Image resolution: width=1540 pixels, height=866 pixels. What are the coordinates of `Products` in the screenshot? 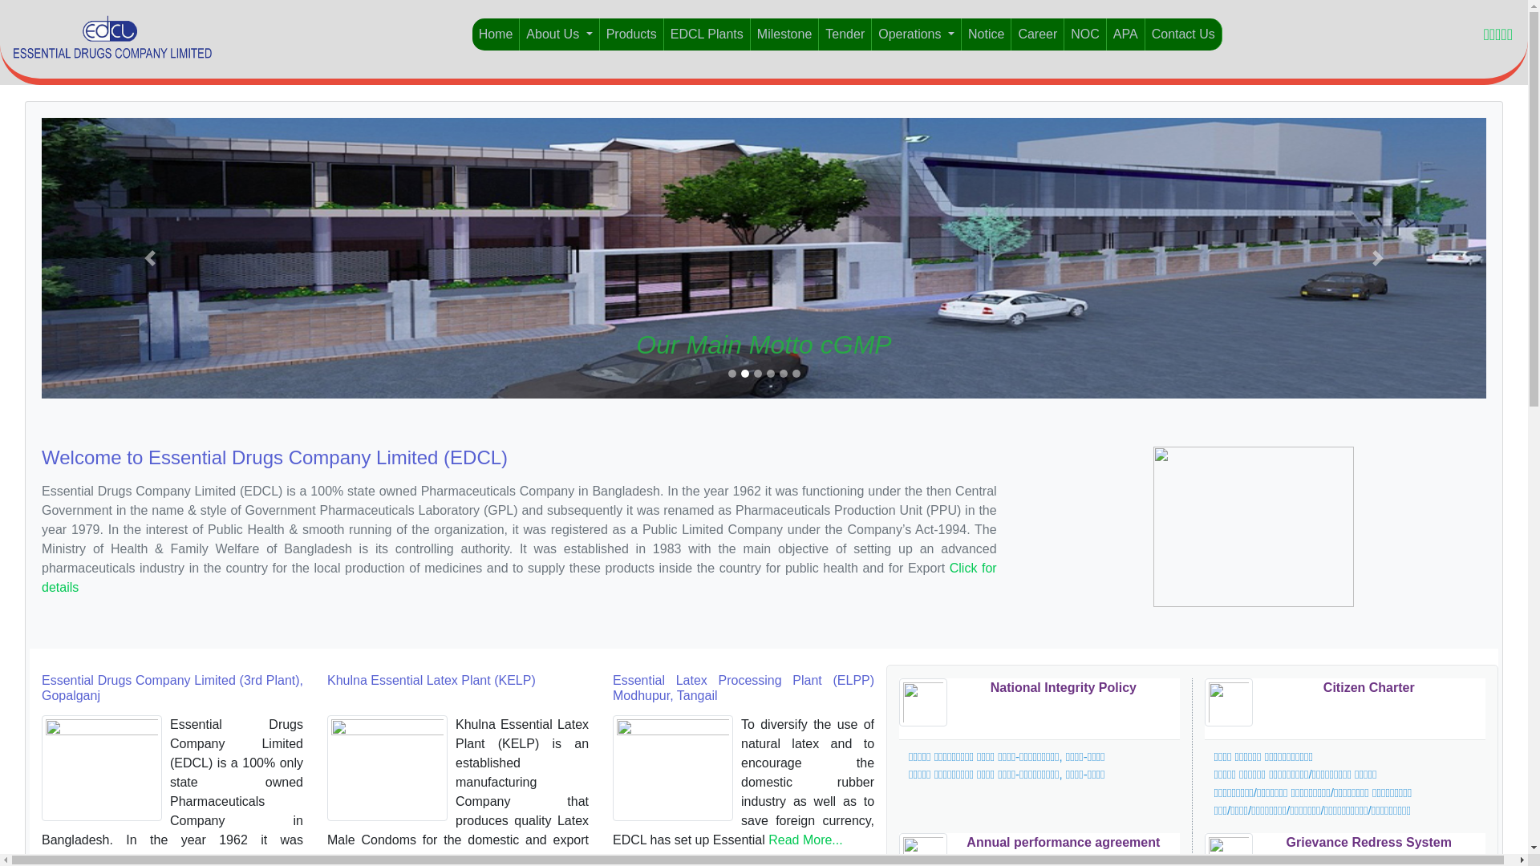 It's located at (632, 34).